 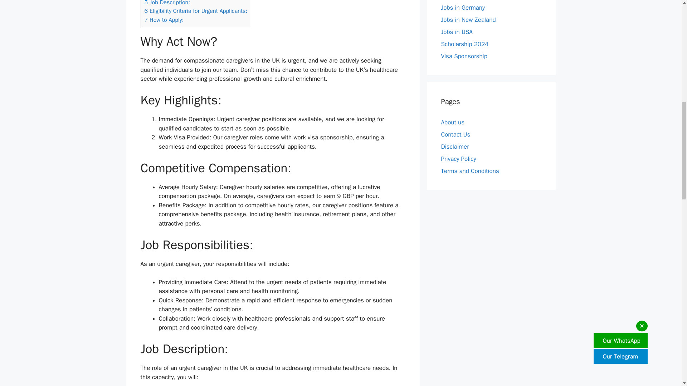 What do you see at coordinates (164, 20) in the screenshot?
I see `7 How to Apply:` at bounding box center [164, 20].